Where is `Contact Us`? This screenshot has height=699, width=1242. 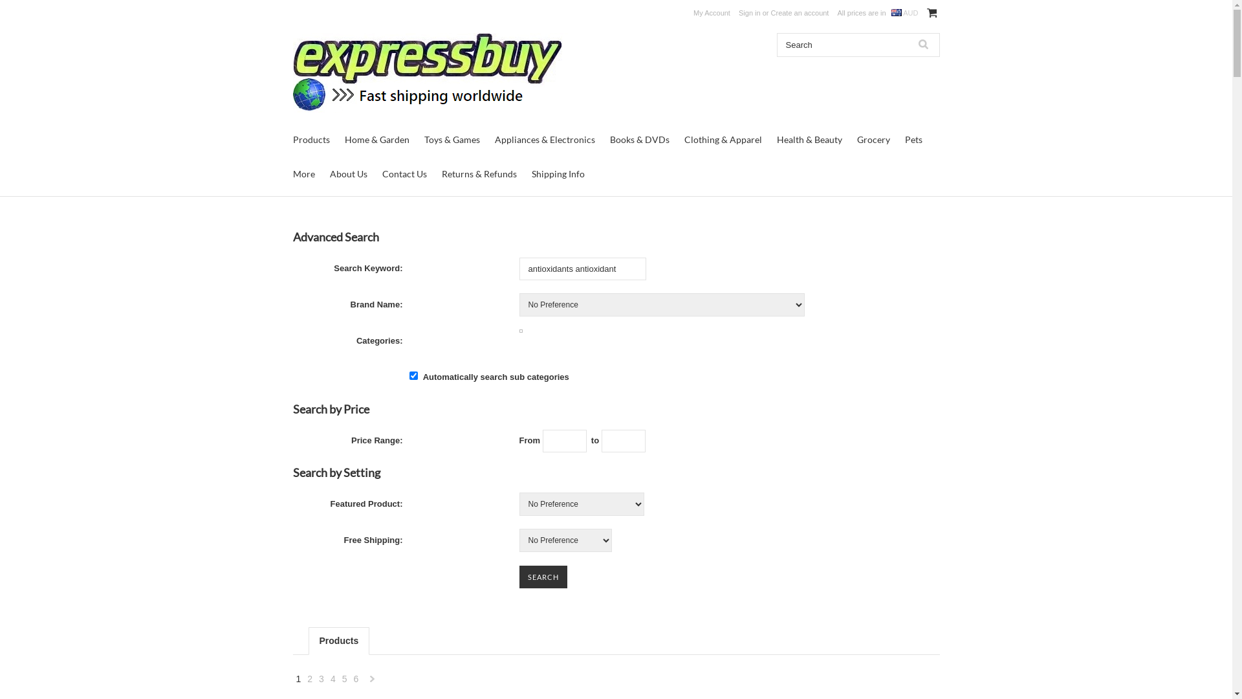 Contact Us is located at coordinates (404, 173).